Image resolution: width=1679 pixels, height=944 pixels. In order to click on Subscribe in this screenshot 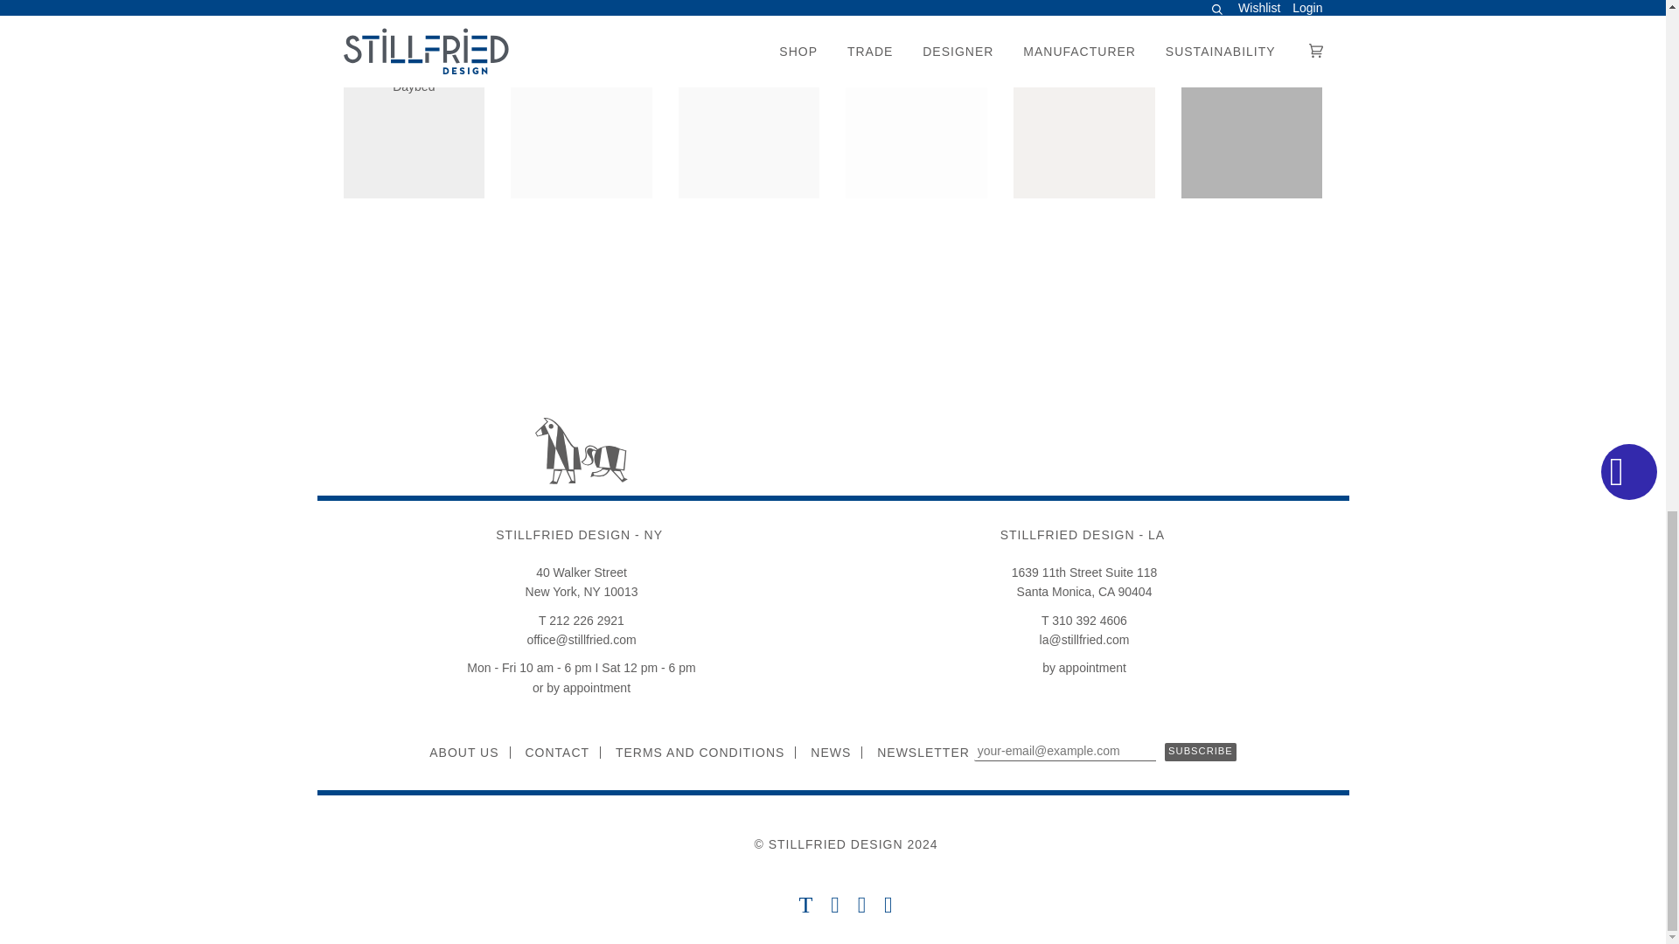, I will do `click(1200, 752)`.